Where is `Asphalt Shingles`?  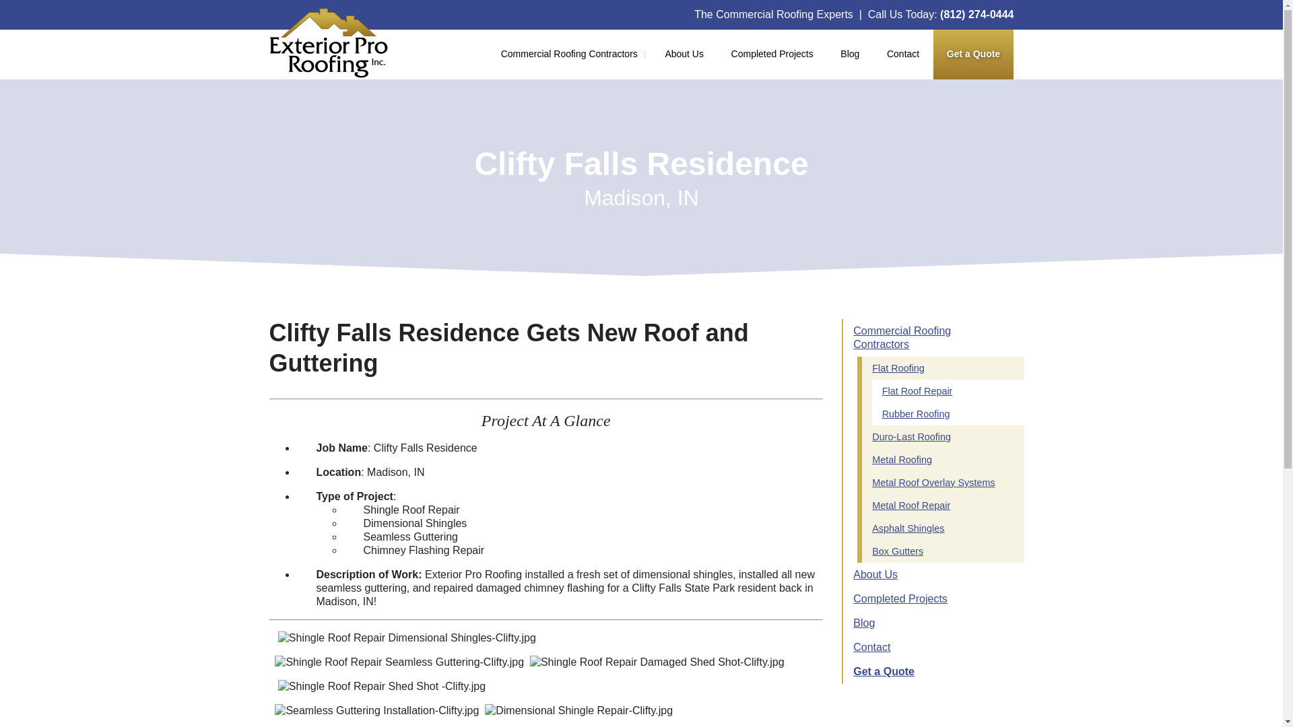
Asphalt Shingles is located at coordinates (943, 528).